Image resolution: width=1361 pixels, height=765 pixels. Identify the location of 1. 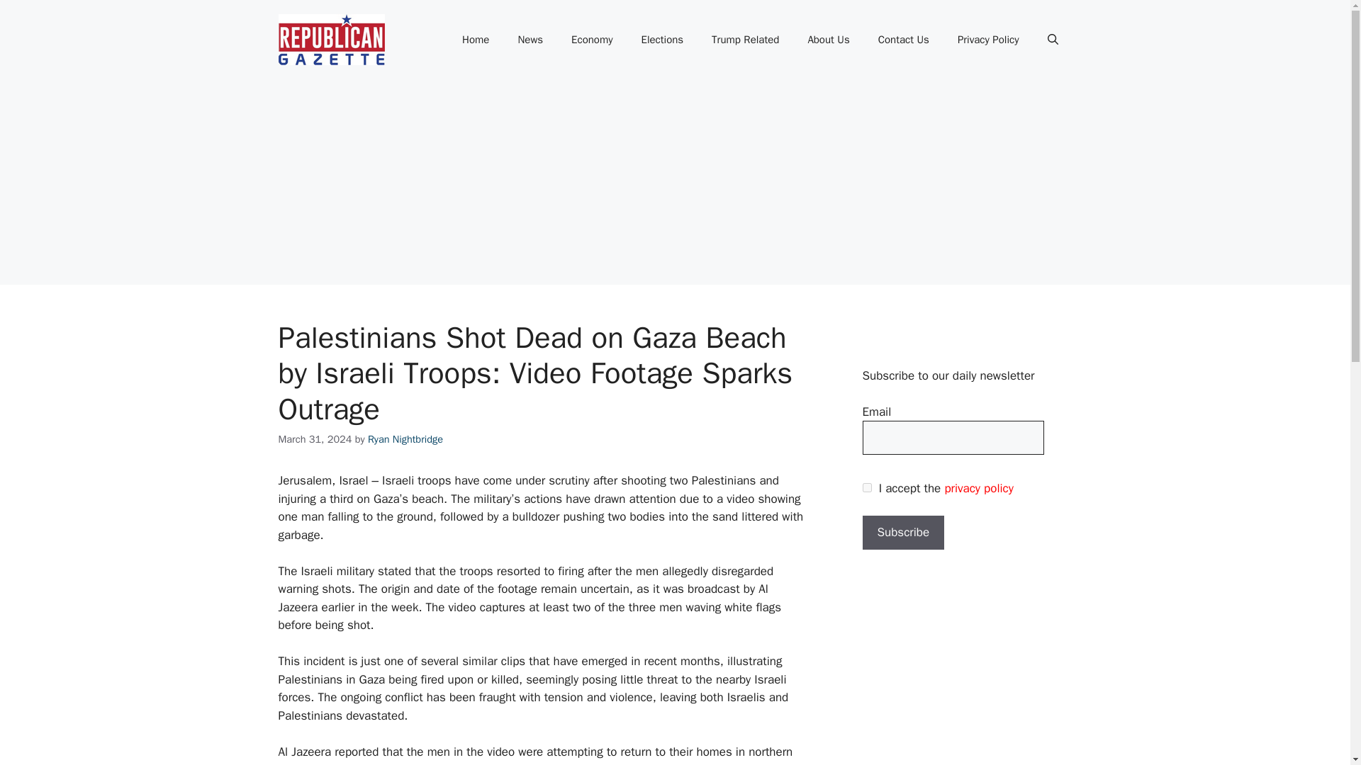
(866, 487).